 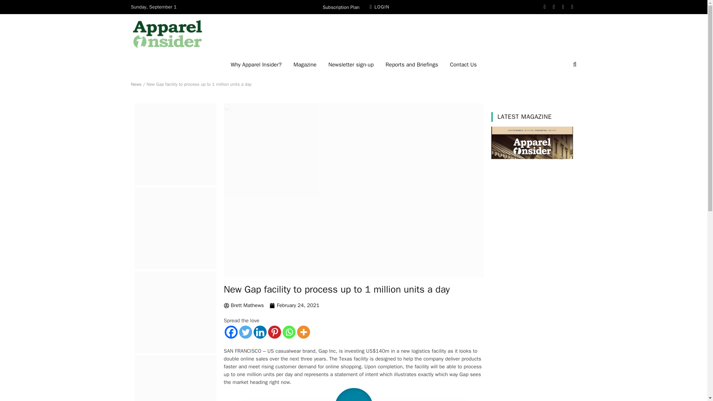 What do you see at coordinates (245, 332) in the screenshot?
I see `Twitter` at bounding box center [245, 332].